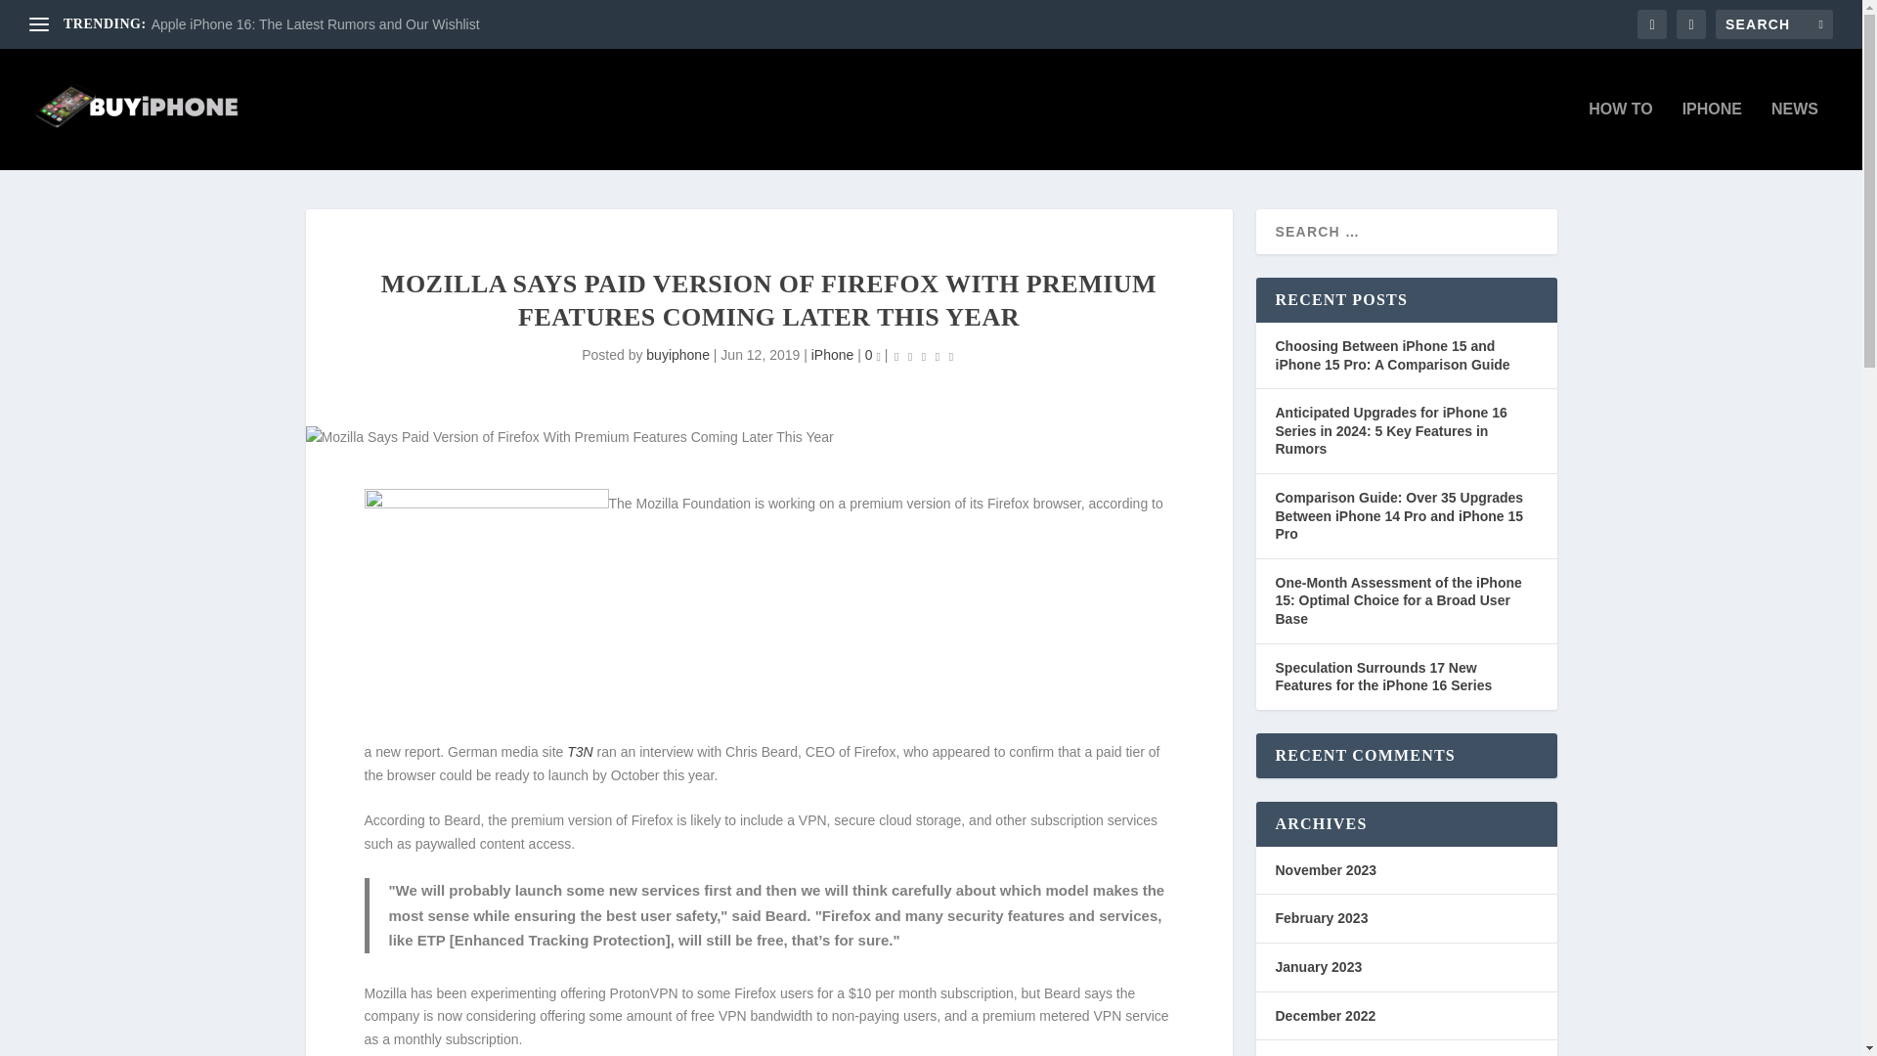 Image resolution: width=1877 pixels, height=1056 pixels. I want to click on buyiphone, so click(677, 355).